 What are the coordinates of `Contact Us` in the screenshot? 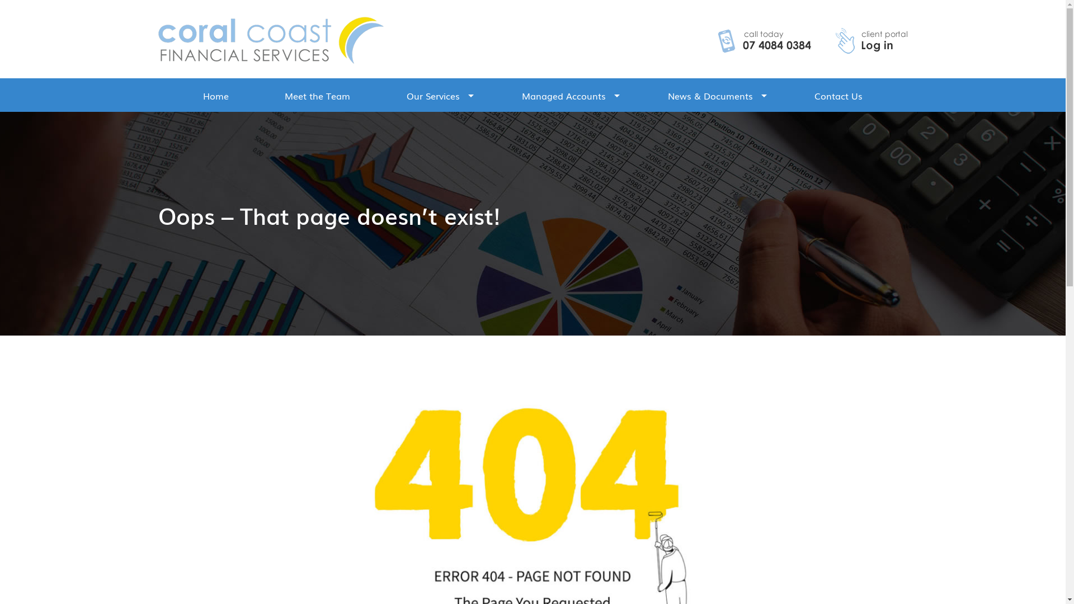 It's located at (839, 95).